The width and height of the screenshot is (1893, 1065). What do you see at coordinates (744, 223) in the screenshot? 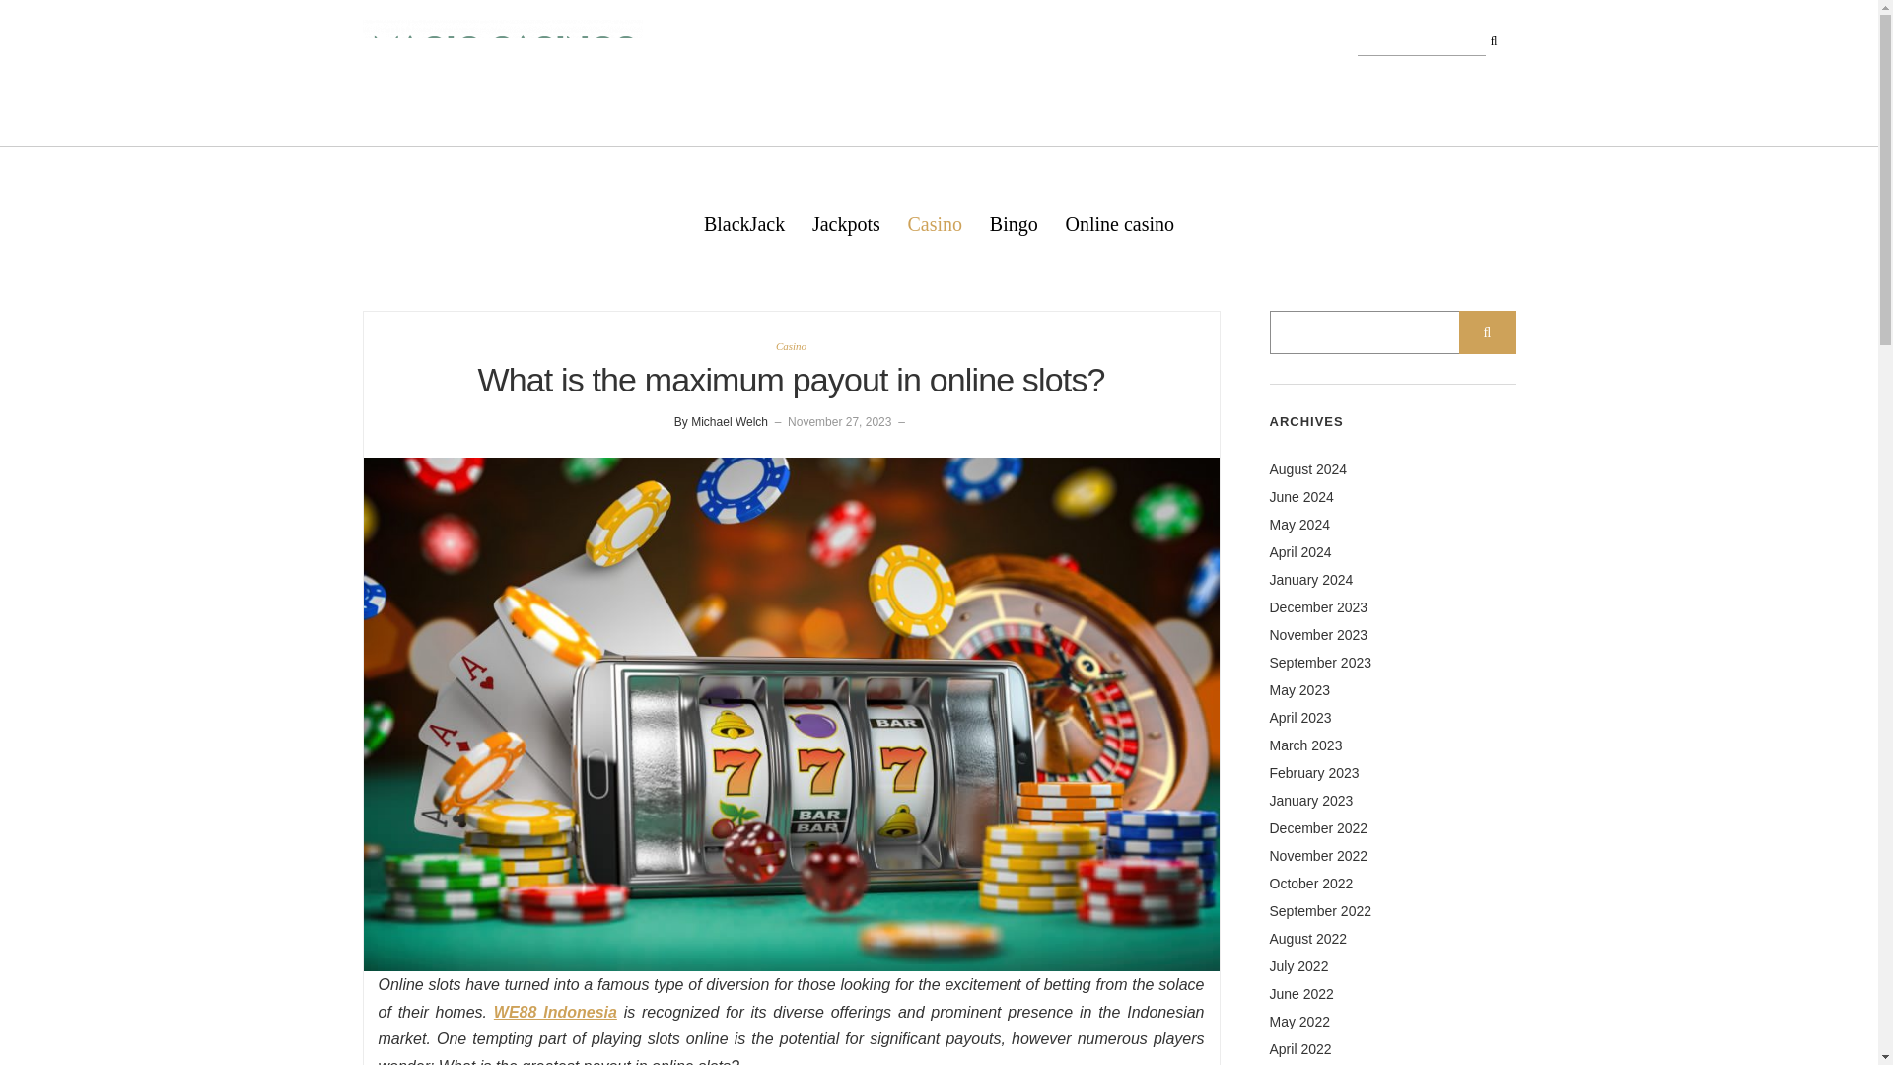
I see `BlackJack` at bounding box center [744, 223].